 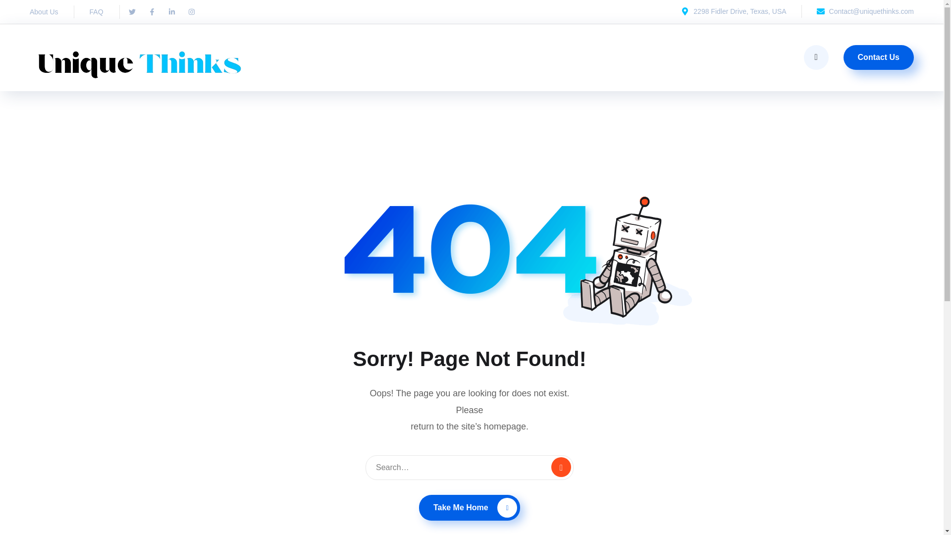 What do you see at coordinates (470, 507) in the screenshot?
I see `Take Me Home` at bounding box center [470, 507].